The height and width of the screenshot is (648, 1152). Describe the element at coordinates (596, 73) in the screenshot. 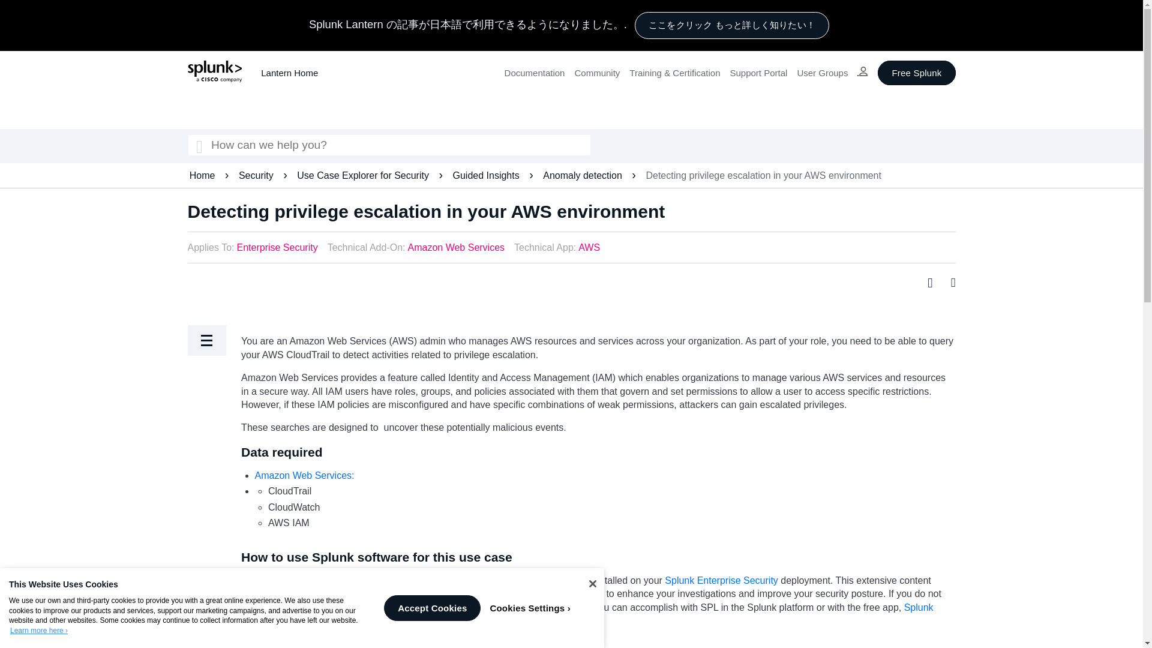

I see `Community` at that location.